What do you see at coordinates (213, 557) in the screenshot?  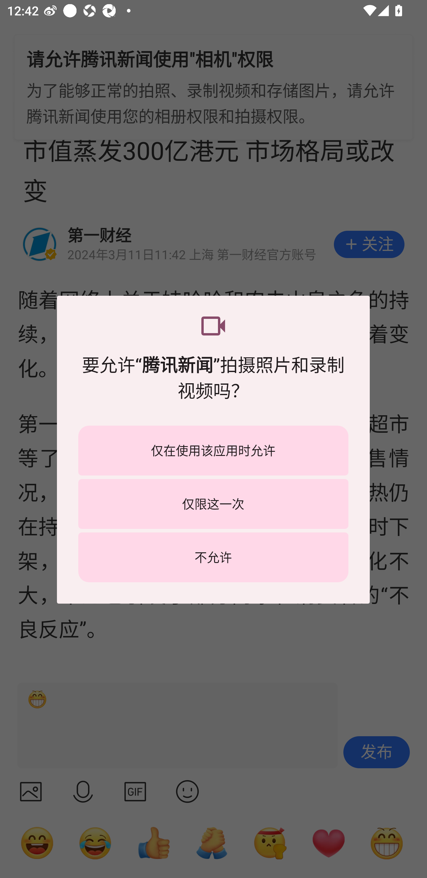 I see `不允许` at bounding box center [213, 557].